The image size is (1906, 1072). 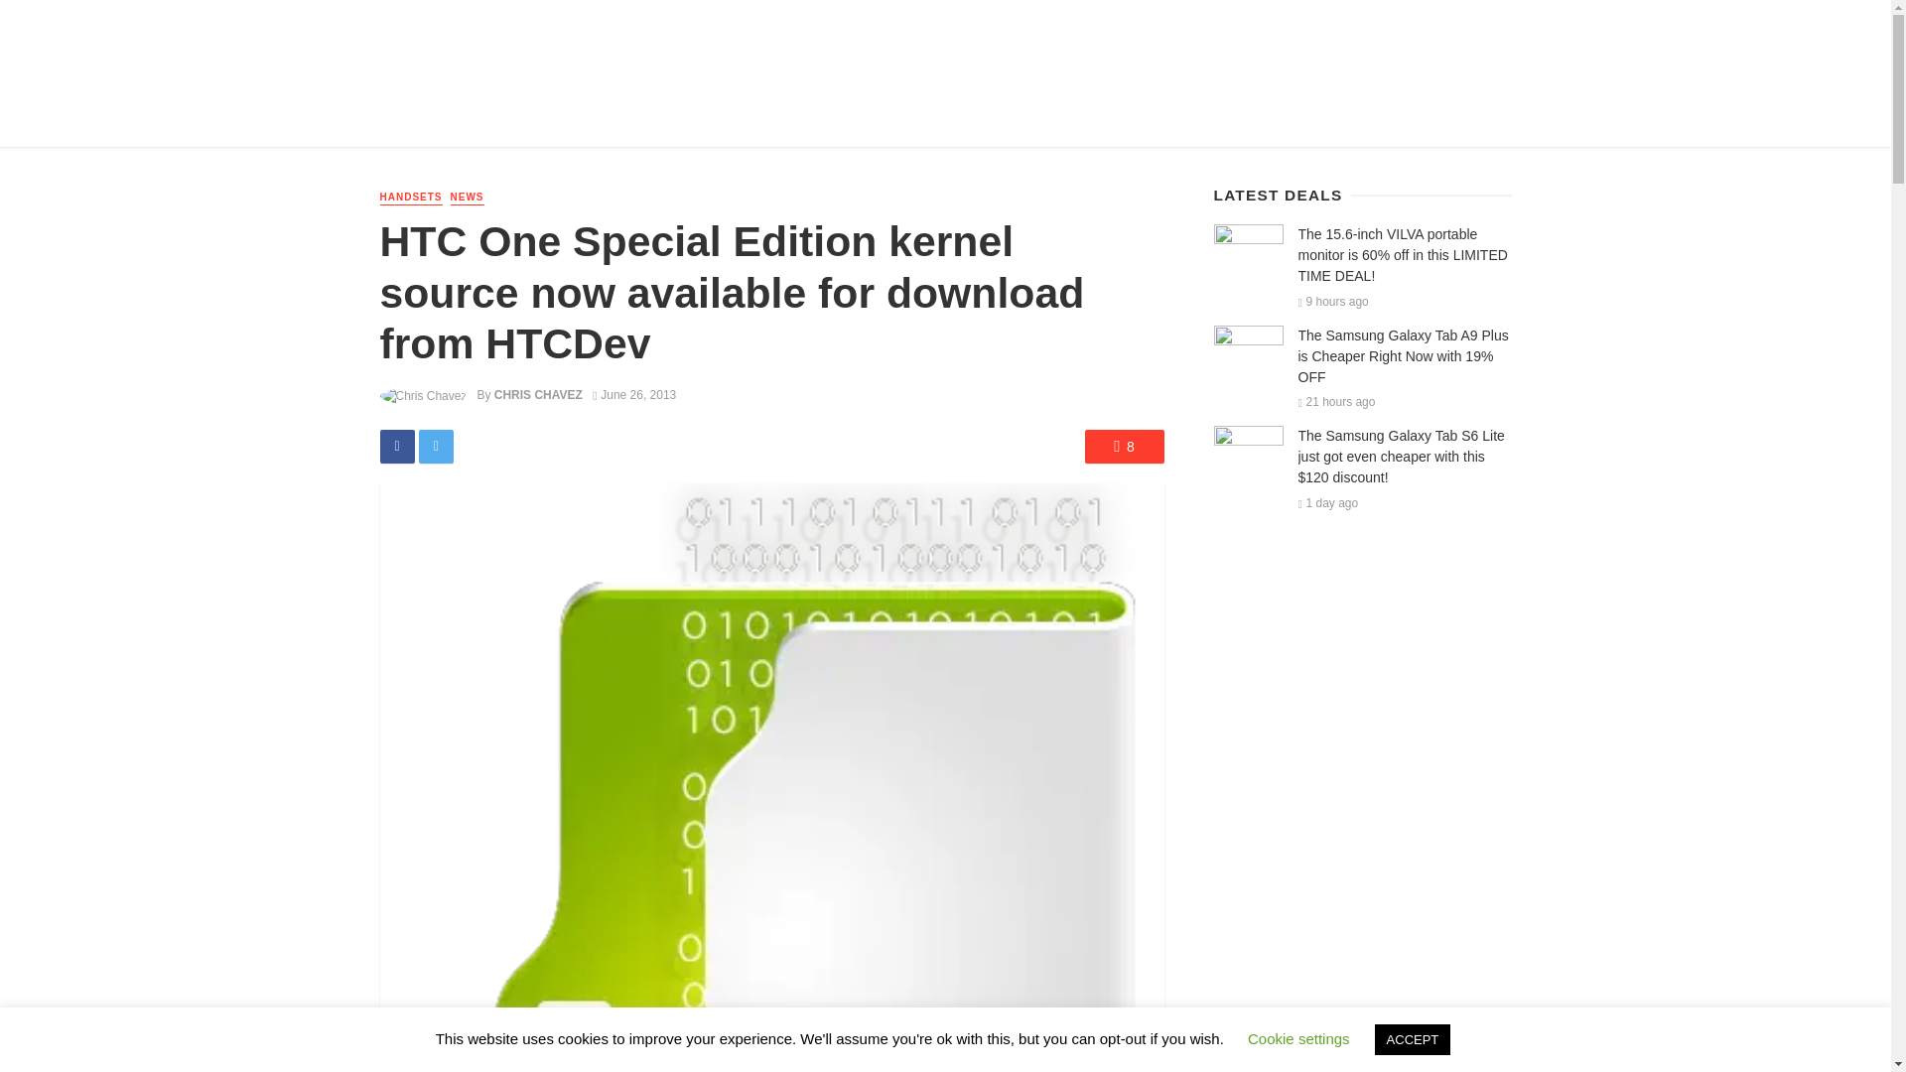 What do you see at coordinates (520, 116) in the screenshot?
I see `REVIEWS` at bounding box center [520, 116].